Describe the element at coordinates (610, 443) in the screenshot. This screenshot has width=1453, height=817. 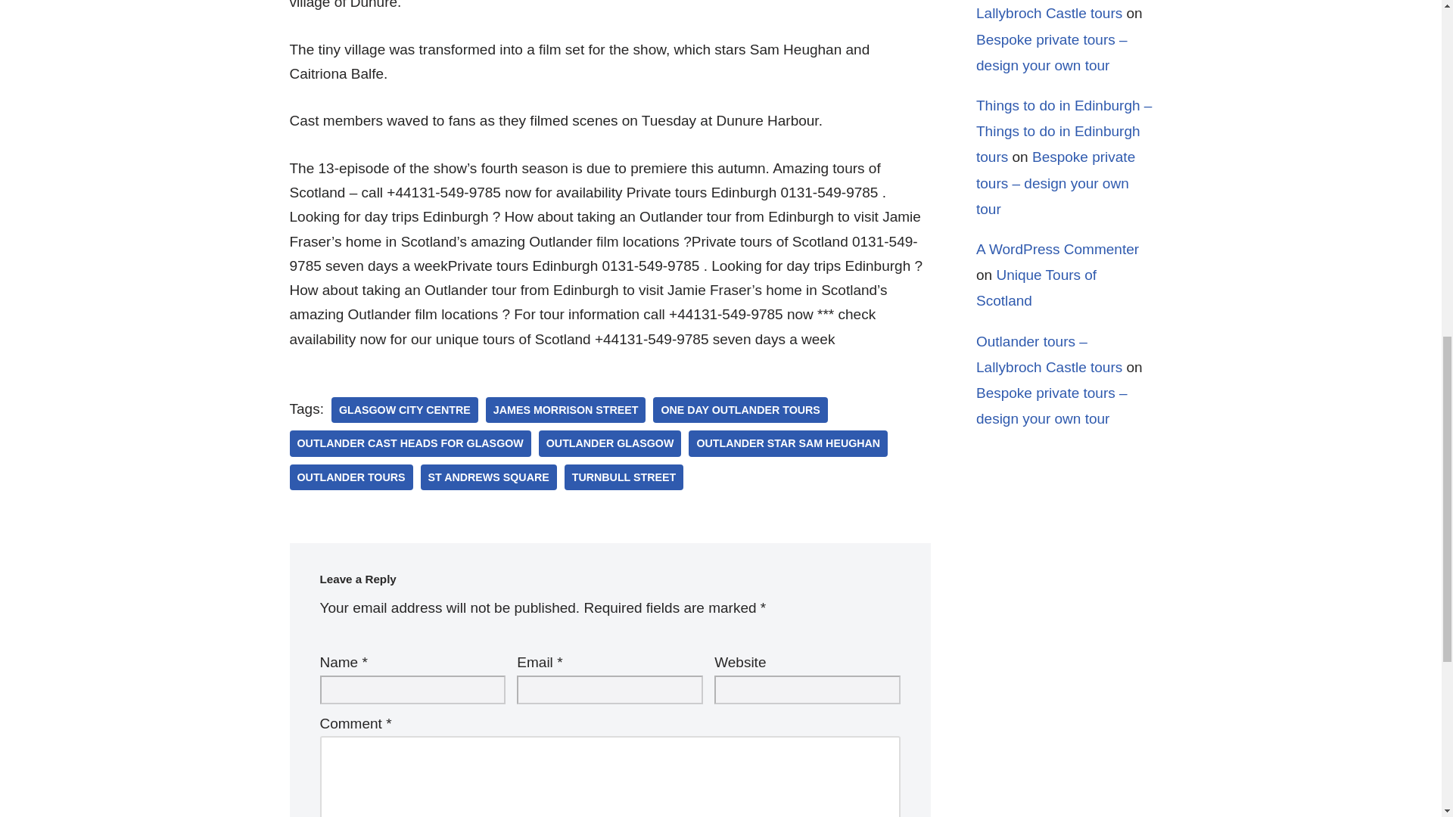
I see `OUTLANDER GLASGOW` at that location.